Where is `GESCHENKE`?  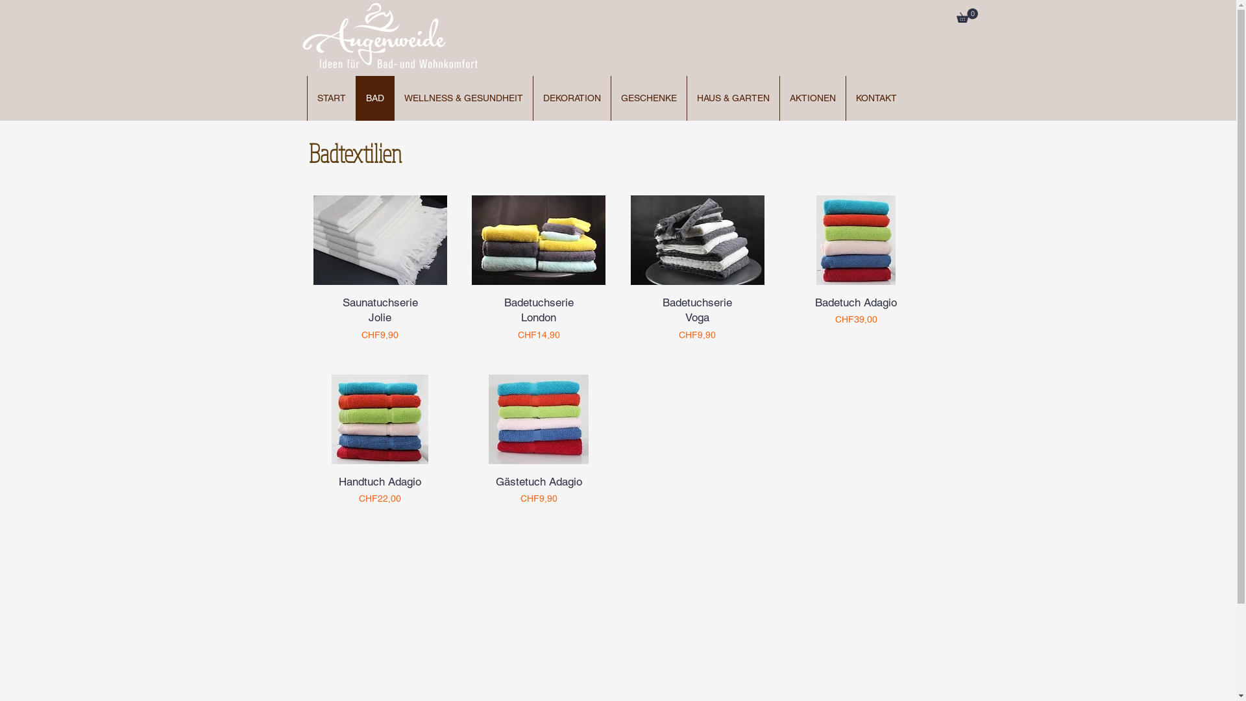 GESCHENKE is located at coordinates (649, 99).